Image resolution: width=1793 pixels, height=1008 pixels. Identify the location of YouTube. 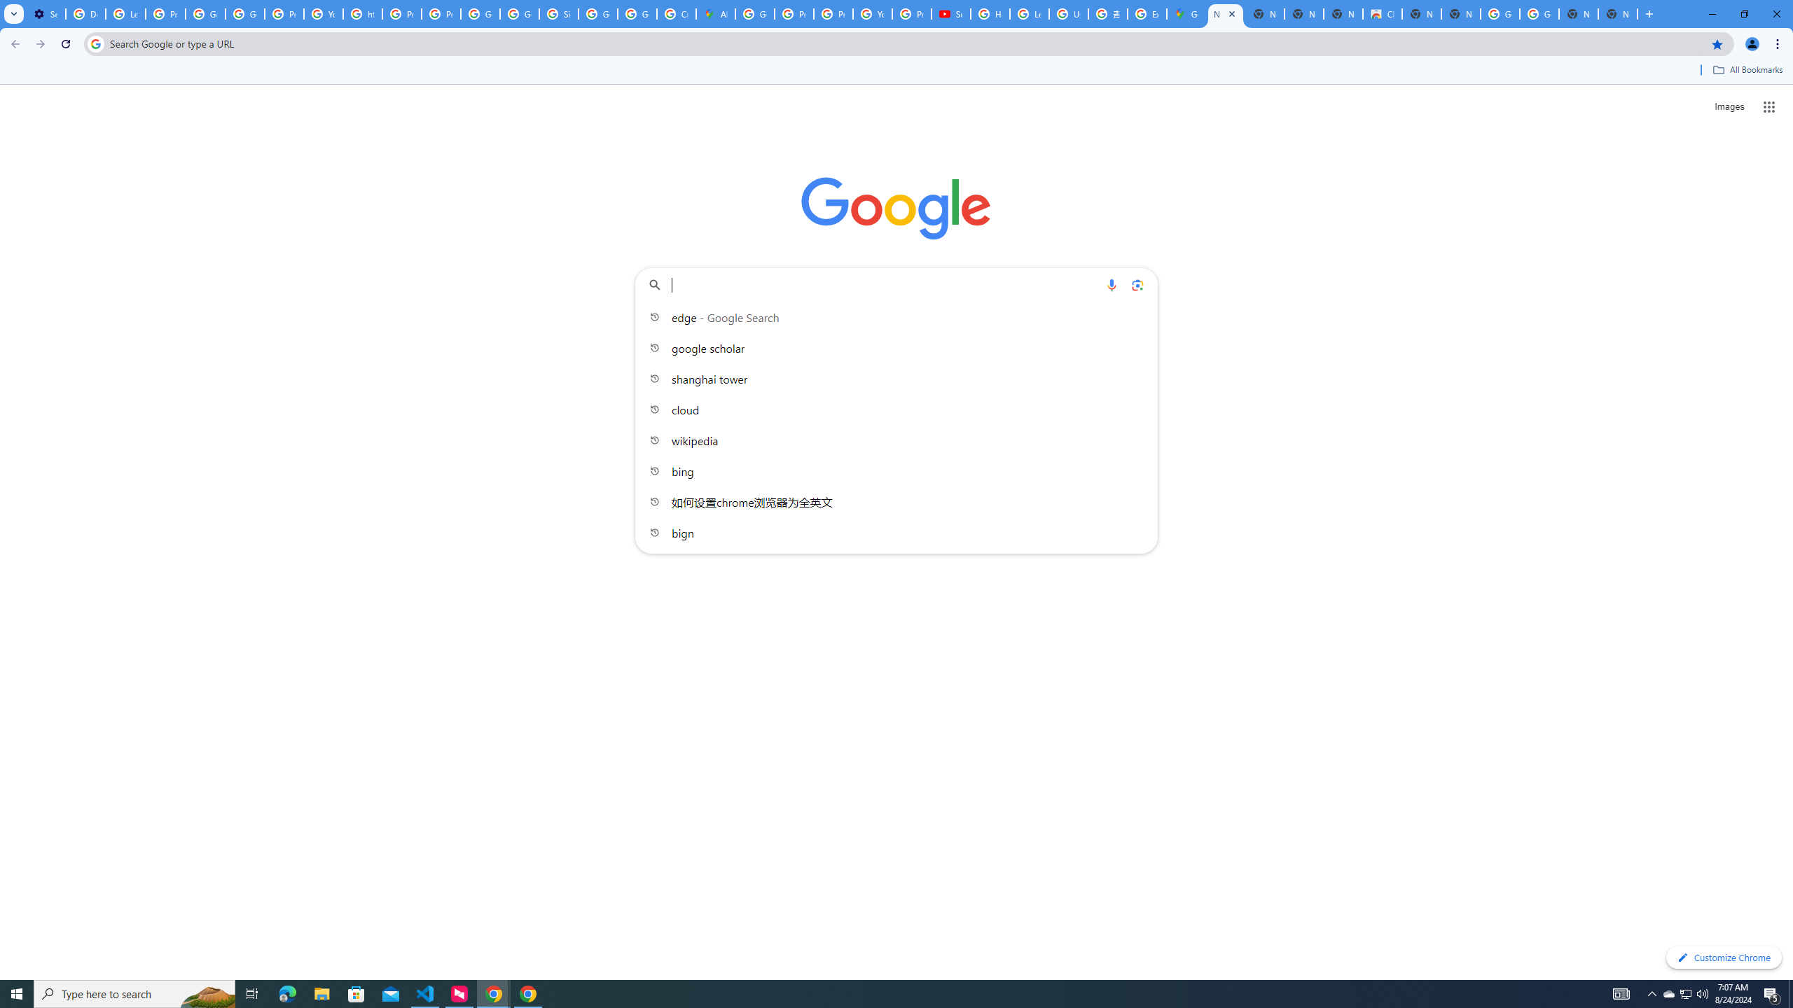
(324, 14).